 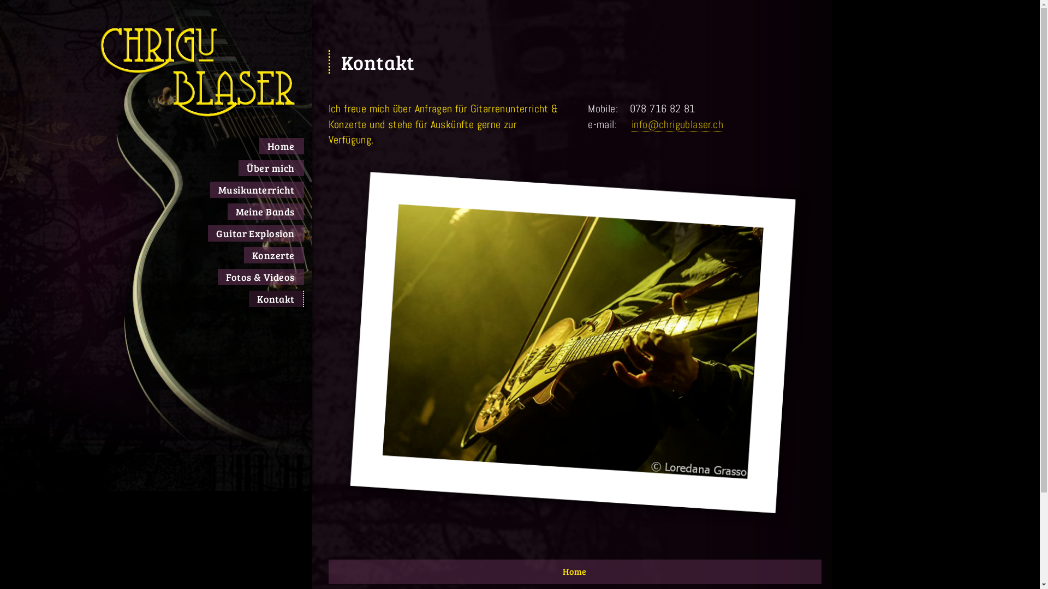 I want to click on Meine Bands, so click(x=266, y=212).